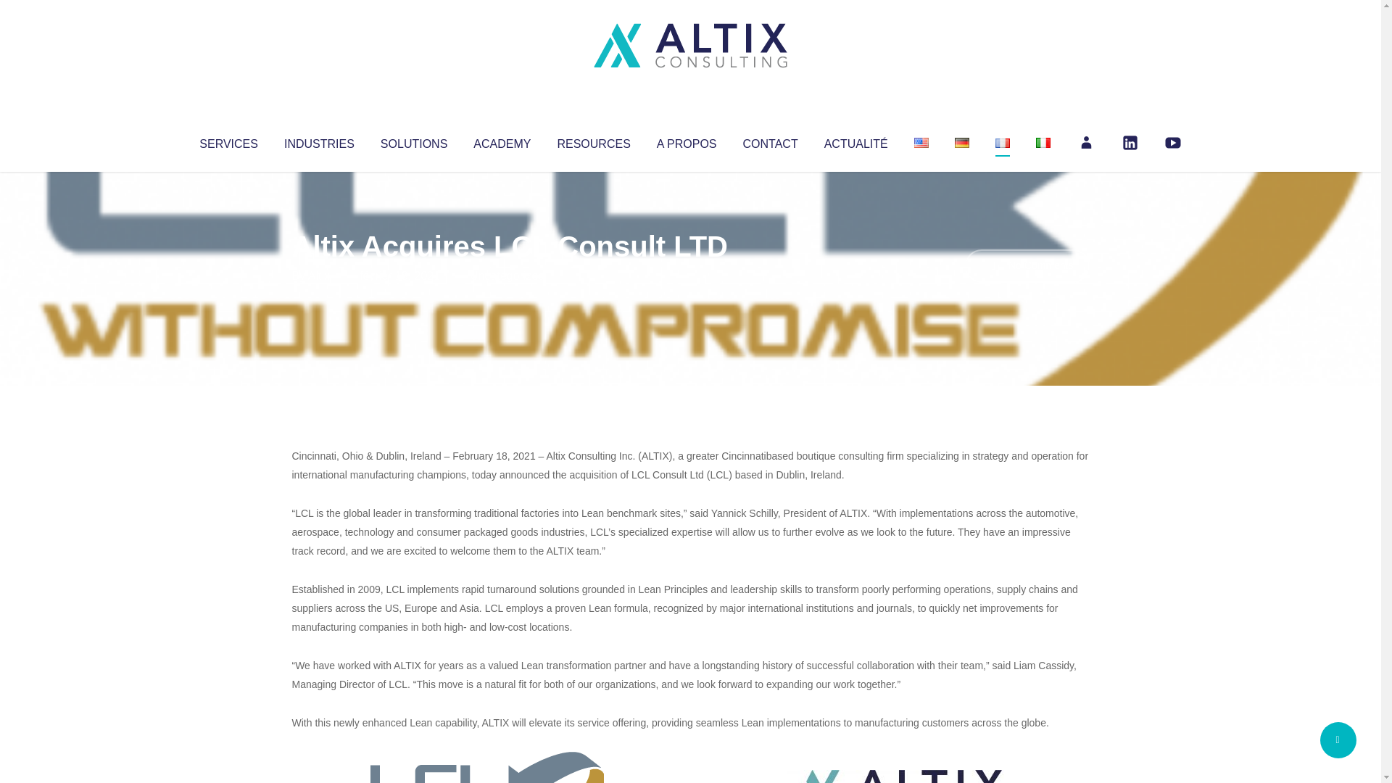  What do you see at coordinates (593, 141) in the screenshot?
I see `RESOURCES` at bounding box center [593, 141].